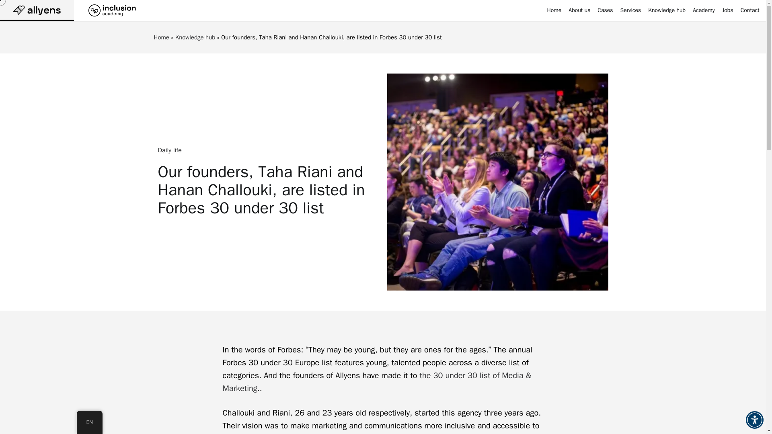  Describe the element at coordinates (750, 11) in the screenshot. I see `Contact` at that location.